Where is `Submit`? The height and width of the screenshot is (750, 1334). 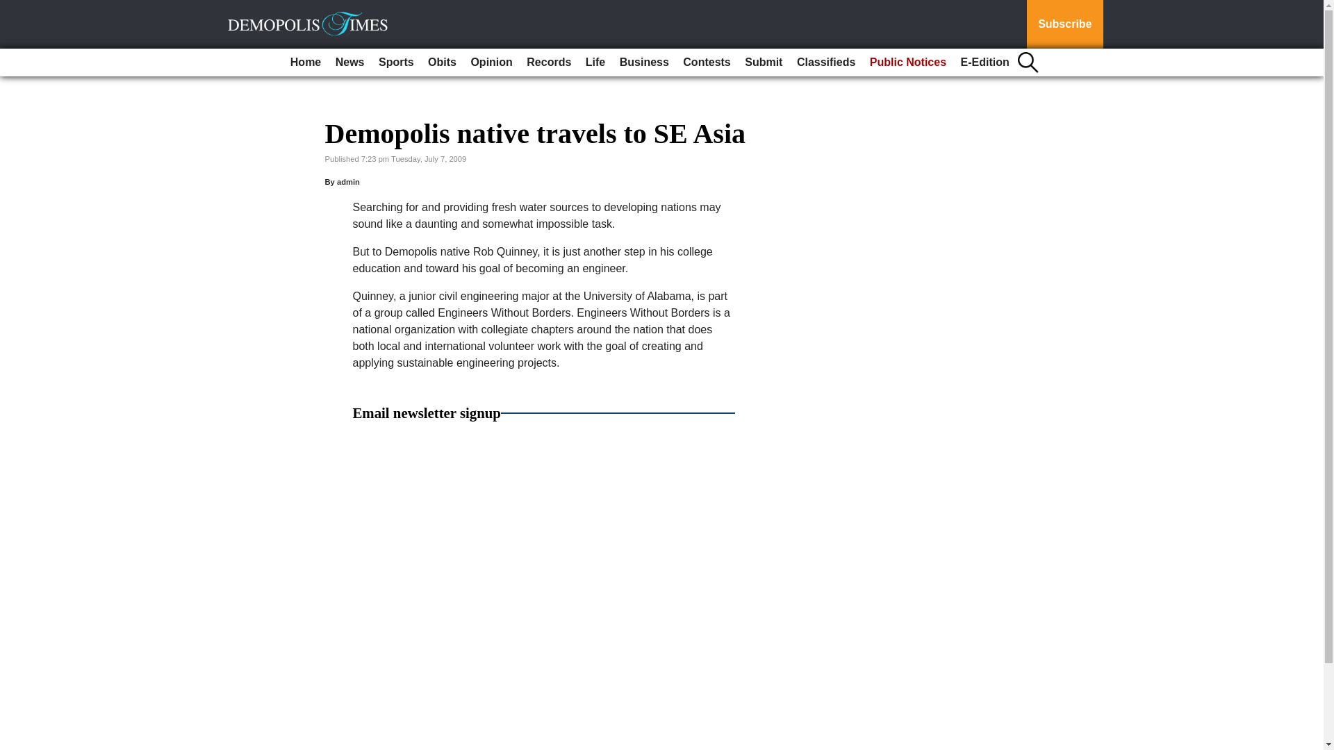
Submit is located at coordinates (763, 62).